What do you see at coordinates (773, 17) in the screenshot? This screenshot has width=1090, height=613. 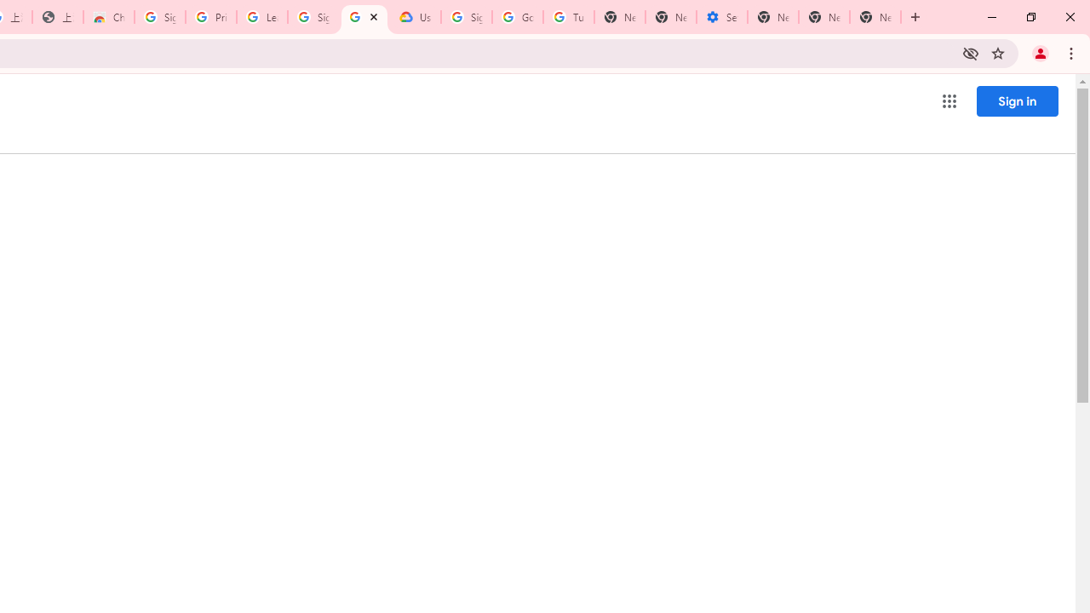 I see `New Tab` at bounding box center [773, 17].